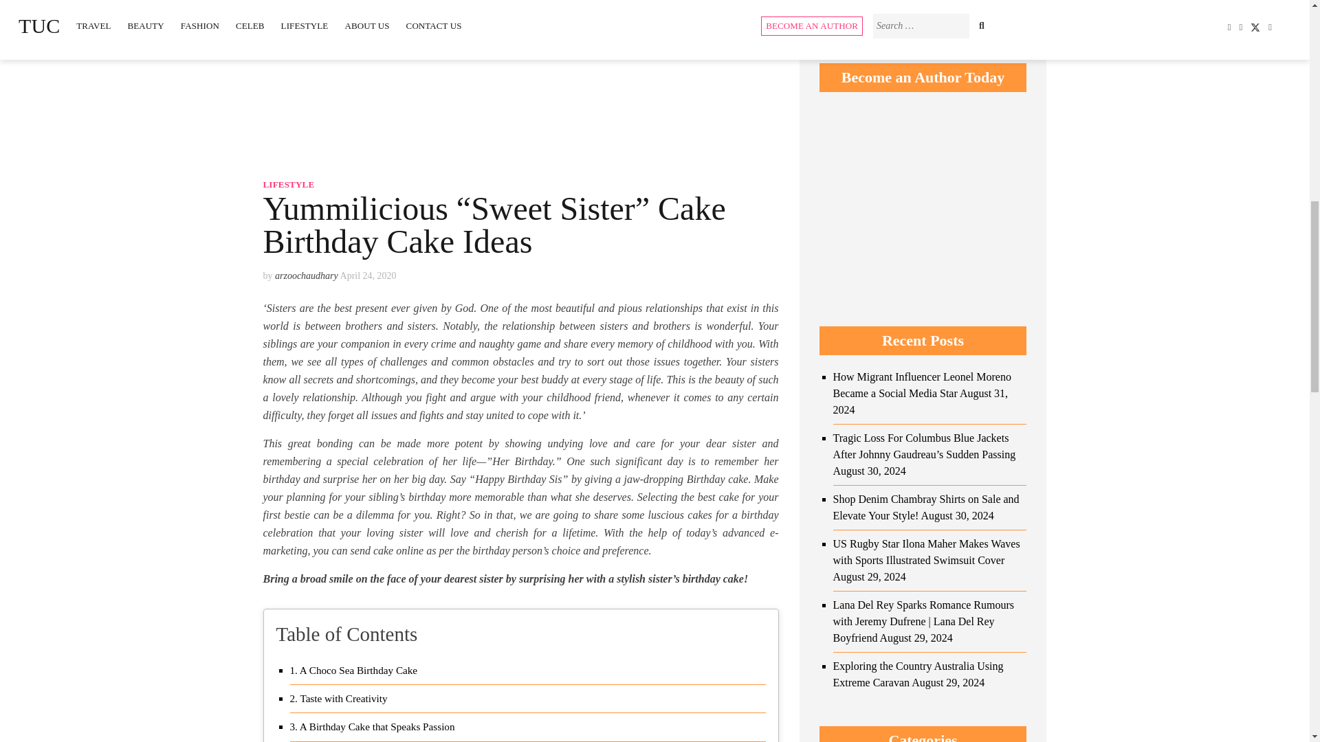 The image size is (1320, 742). Describe the element at coordinates (918, 294) in the screenshot. I see `Exploring the Country Australia Using Extreme Caravan` at that location.